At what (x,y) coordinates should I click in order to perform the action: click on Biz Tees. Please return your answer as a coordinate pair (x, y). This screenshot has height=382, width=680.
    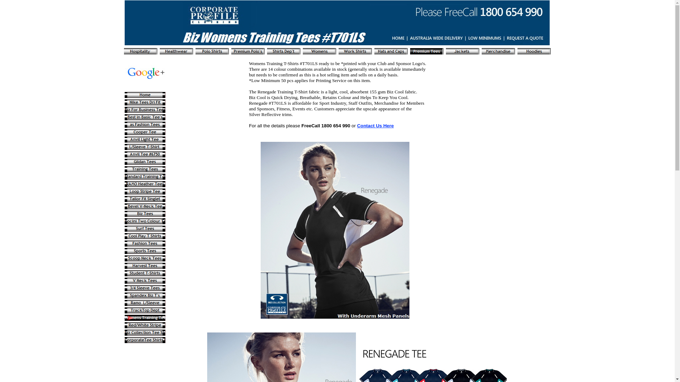
    Looking at the image, I should click on (145, 214).